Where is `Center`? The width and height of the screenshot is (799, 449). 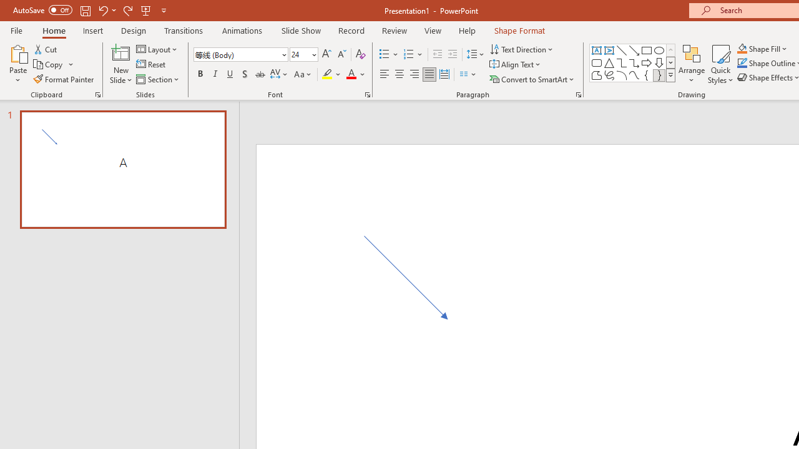 Center is located at coordinates (399, 75).